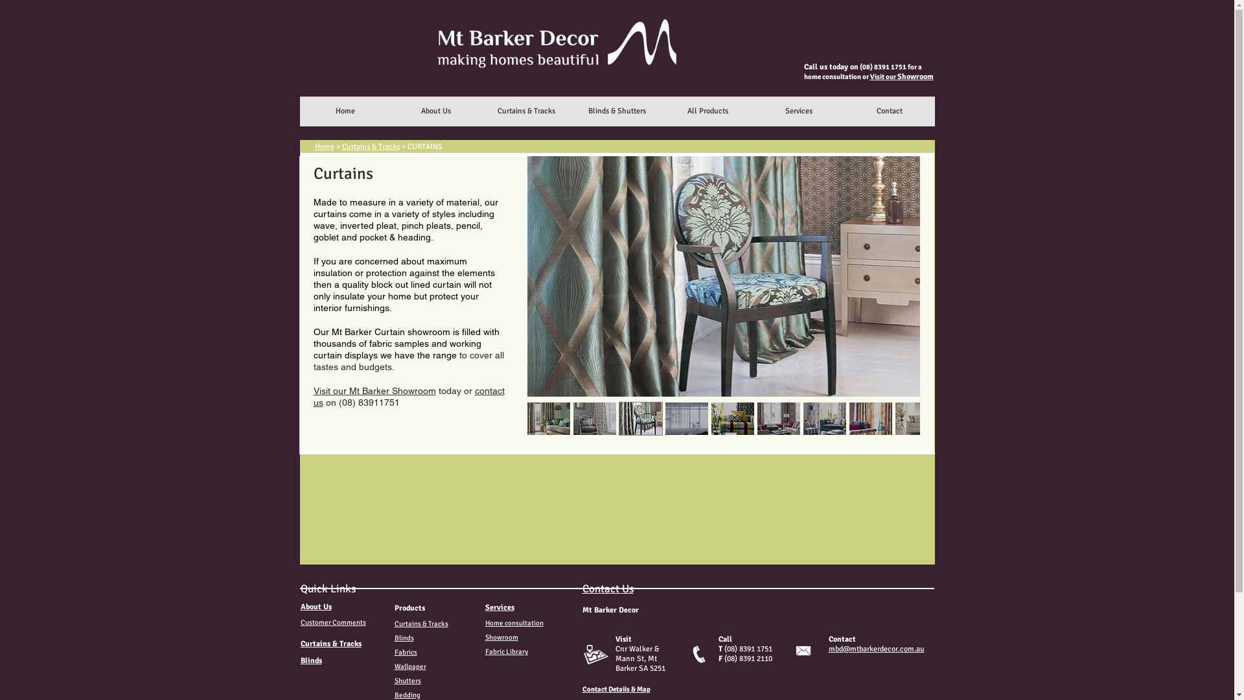 The width and height of the screenshot is (1244, 700). Describe the element at coordinates (374, 391) in the screenshot. I see `Visit our Mt Barker Showroom` at that location.